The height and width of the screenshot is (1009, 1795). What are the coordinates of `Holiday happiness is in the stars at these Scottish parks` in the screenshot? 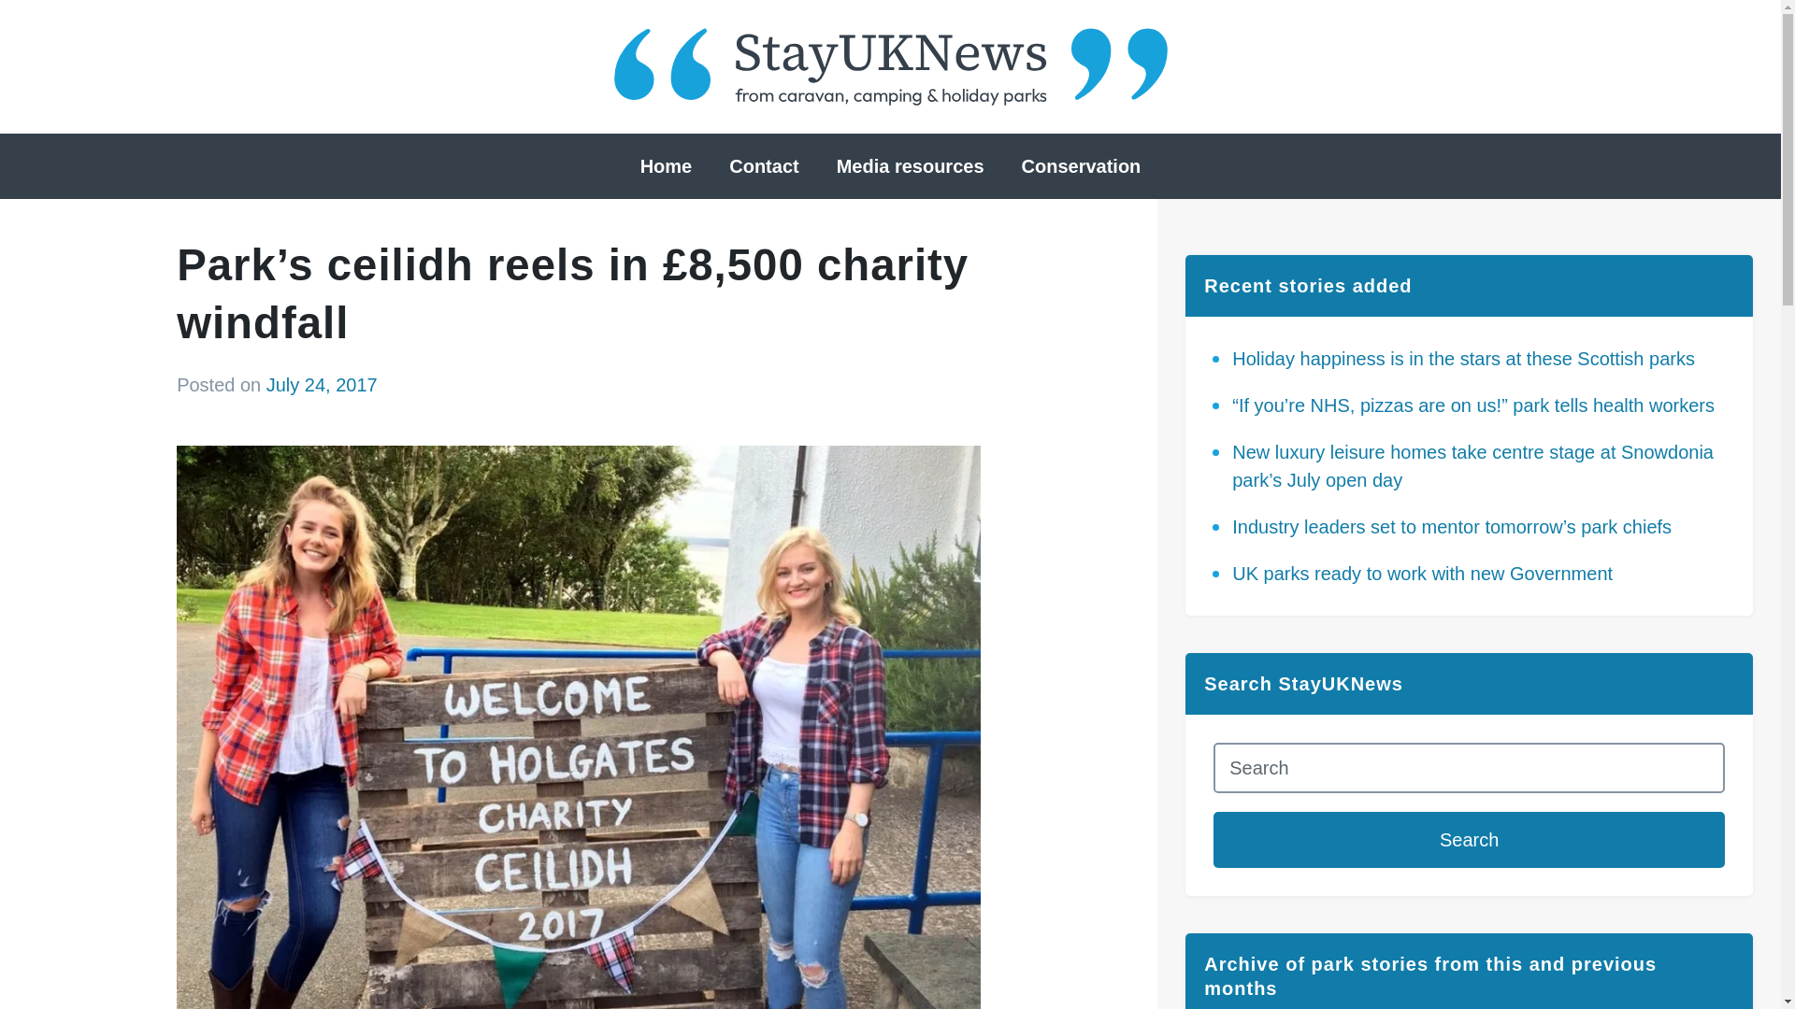 It's located at (1462, 359).